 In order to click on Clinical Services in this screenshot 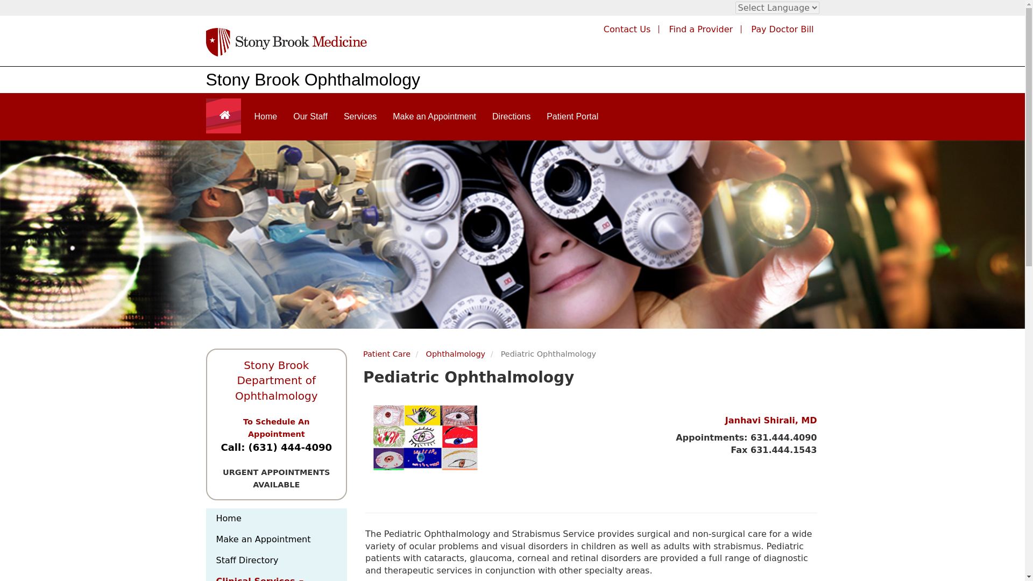, I will do `click(277, 576)`.